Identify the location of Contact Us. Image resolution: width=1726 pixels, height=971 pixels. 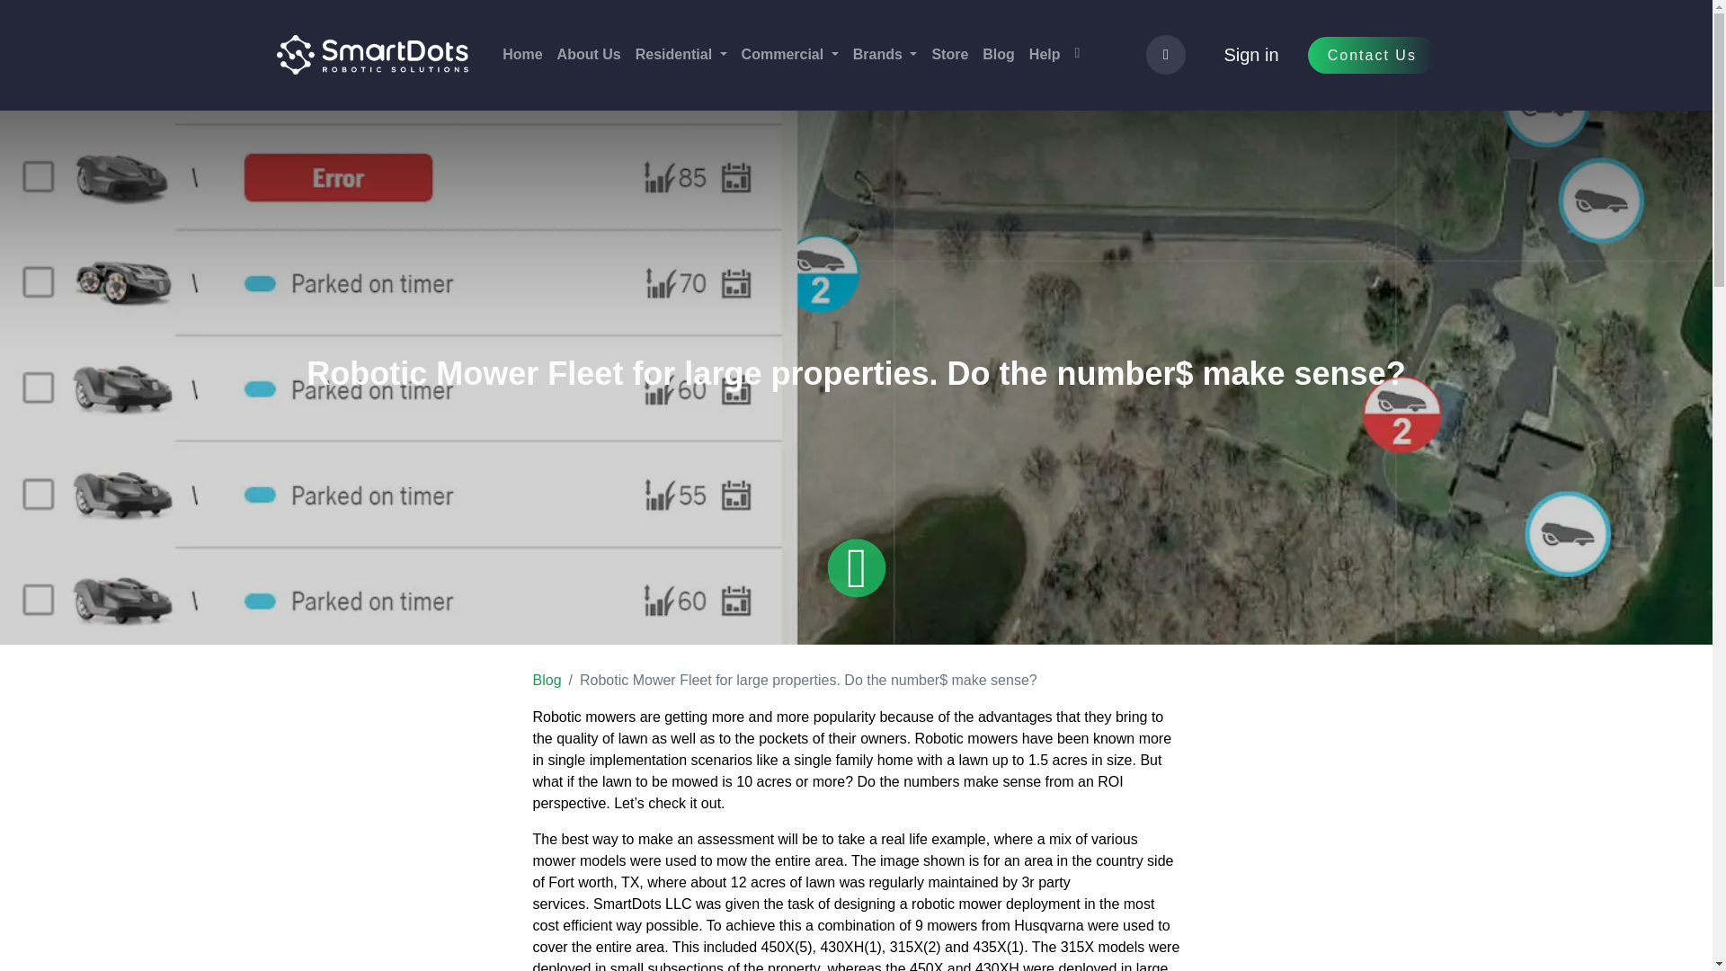
(1372, 54).